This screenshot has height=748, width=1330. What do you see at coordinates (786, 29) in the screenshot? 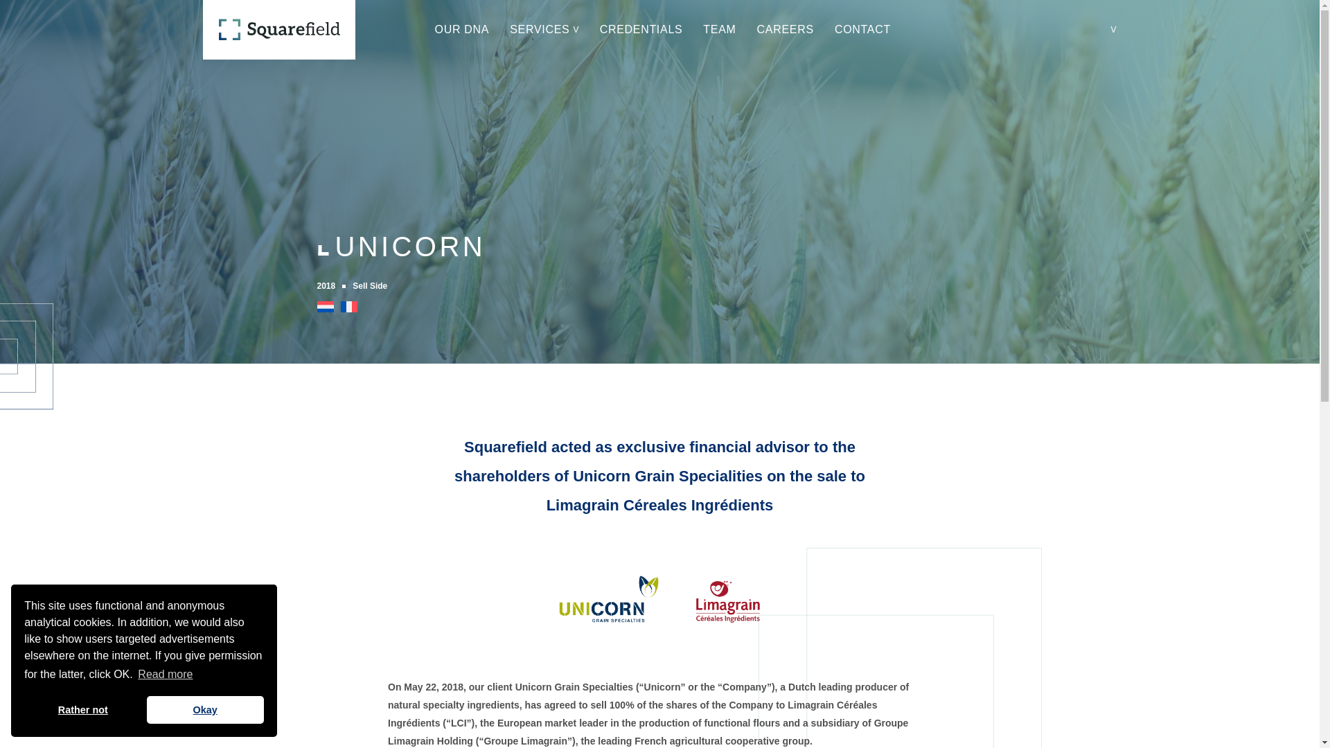
I see `CAREERS` at bounding box center [786, 29].